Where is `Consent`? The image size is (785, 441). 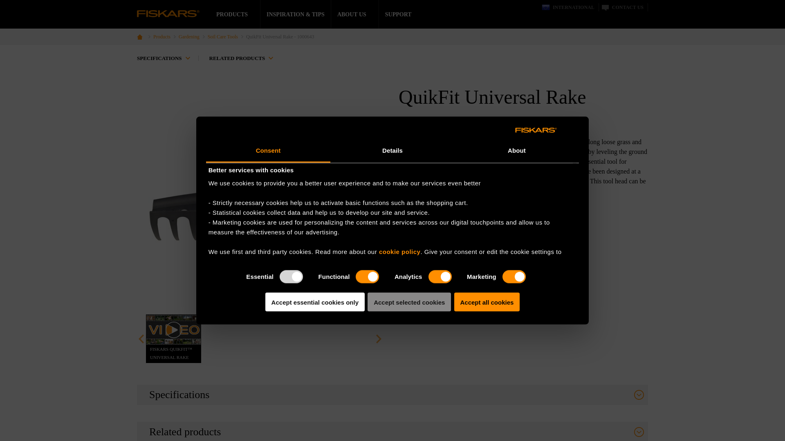
Consent is located at coordinates (268, 151).